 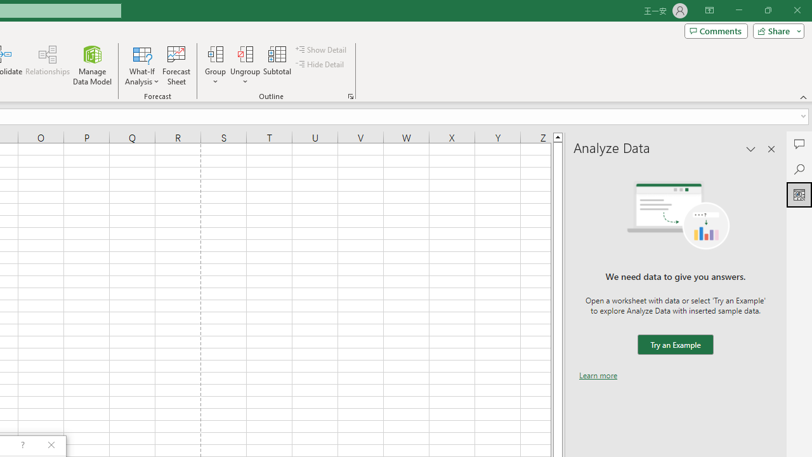 What do you see at coordinates (176, 65) in the screenshot?
I see `Forecast Sheet` at bounding box center [176, 65].